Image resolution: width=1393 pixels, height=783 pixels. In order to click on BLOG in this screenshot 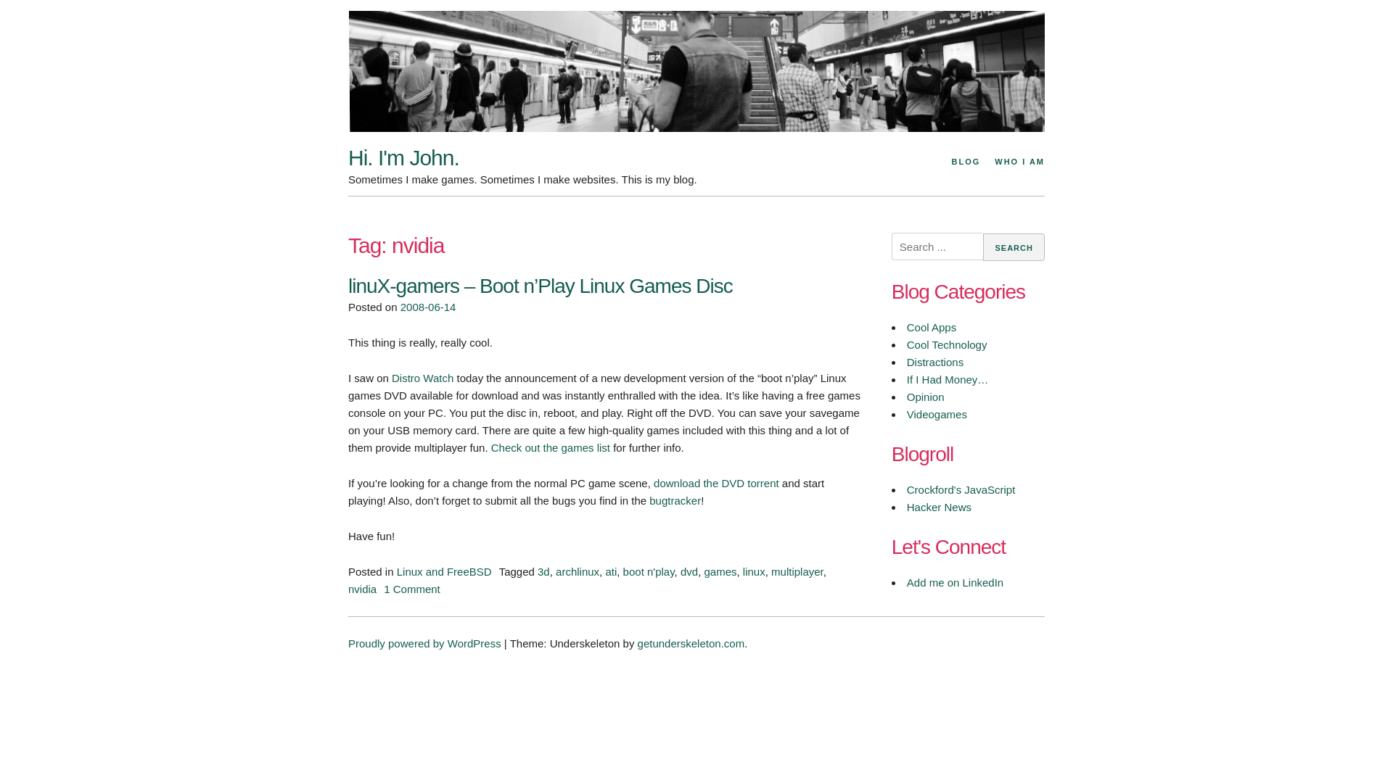, I will do `click(965, 162)`.